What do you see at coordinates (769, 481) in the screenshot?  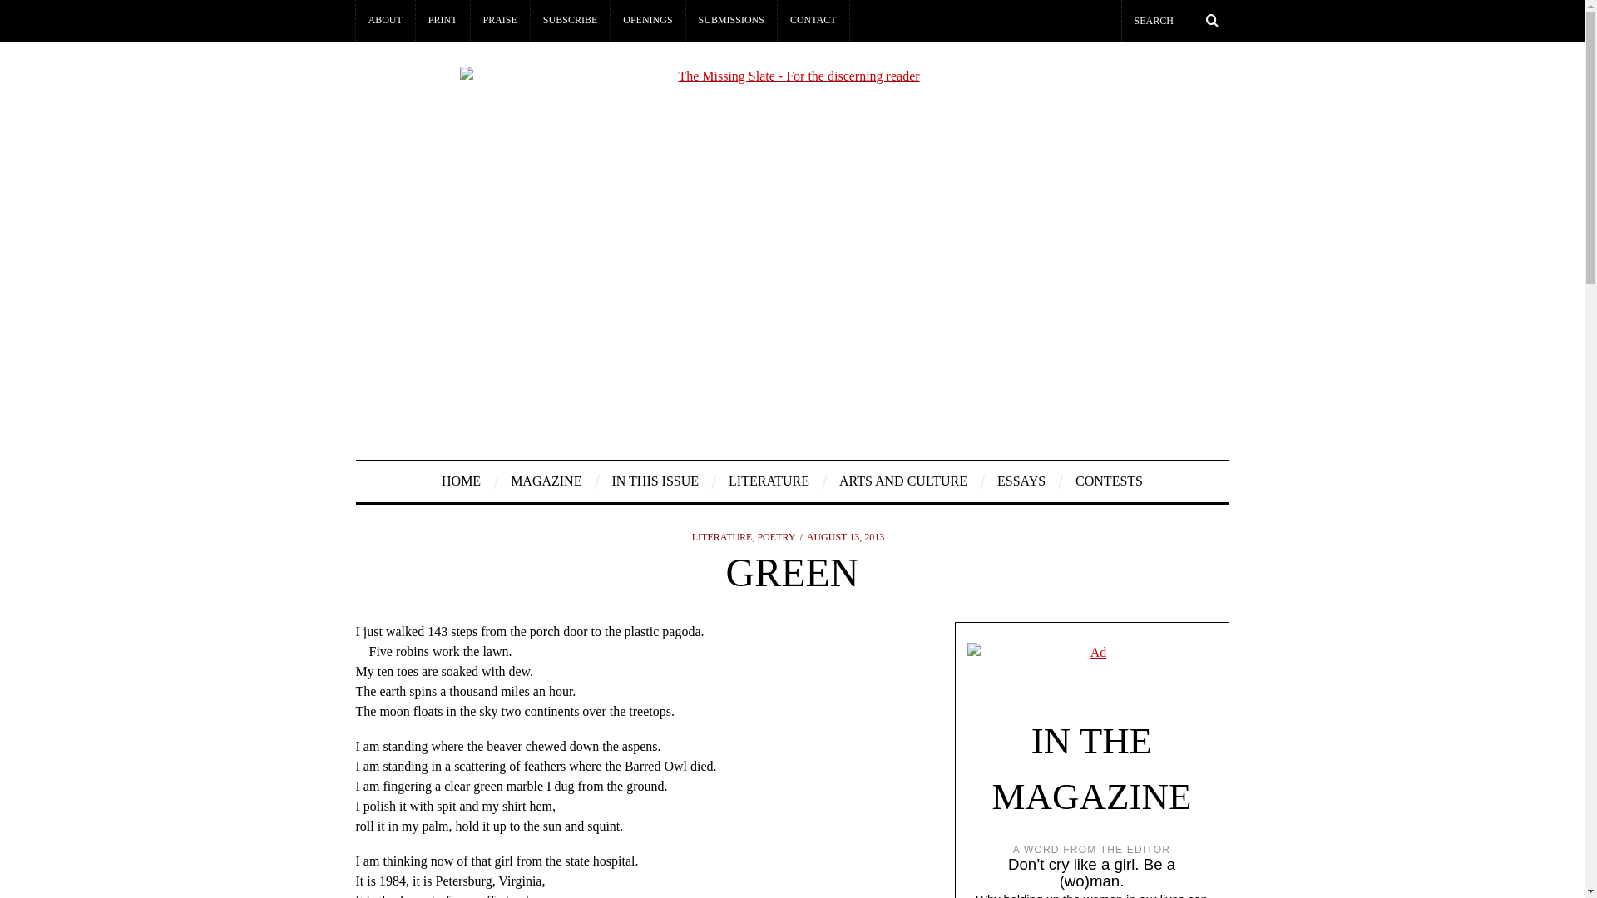 I see `LITERATURE` at bounding box center [769, 481].